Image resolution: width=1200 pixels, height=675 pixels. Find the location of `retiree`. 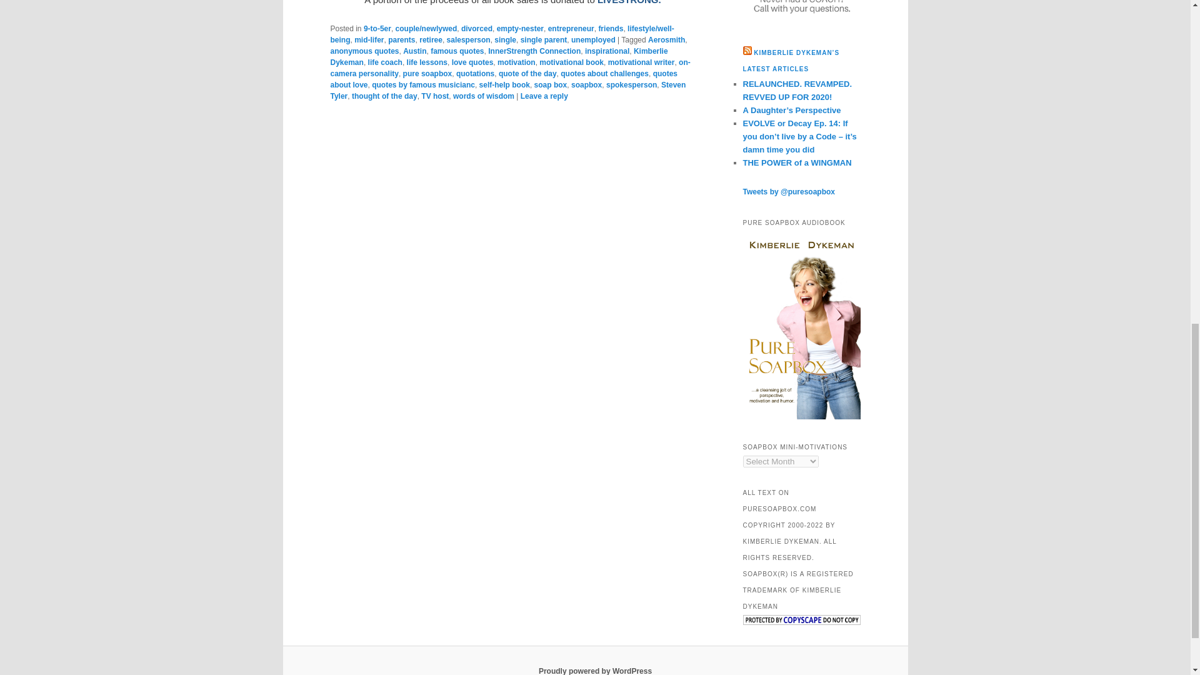

retiree is located at coordinates (431, 40).